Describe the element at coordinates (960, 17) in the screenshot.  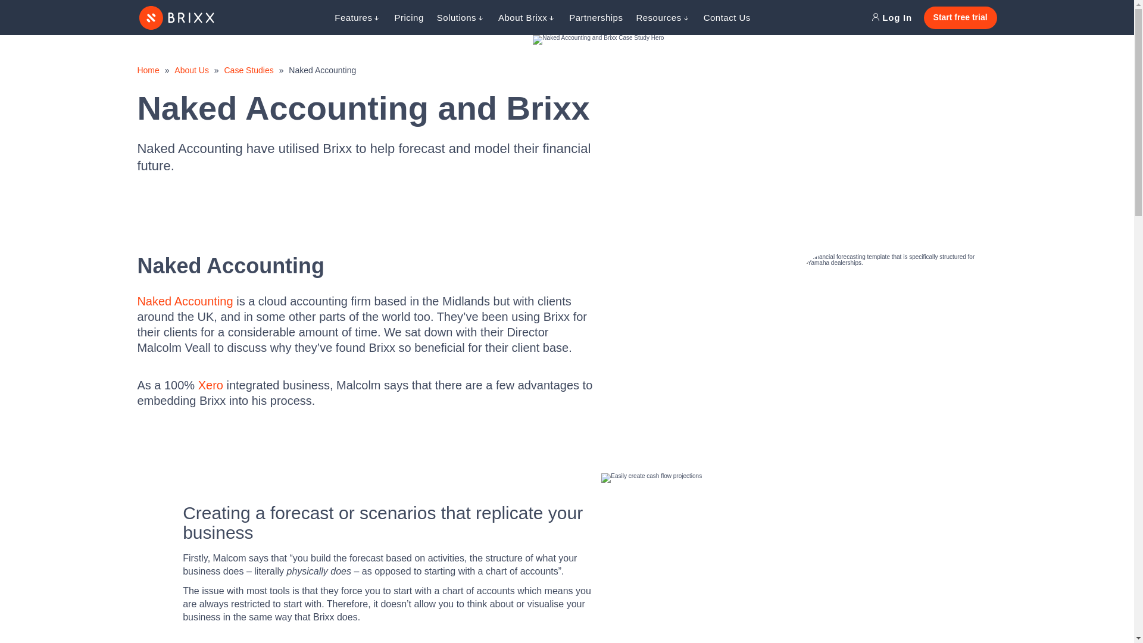
I see `Start free trial` at that location.